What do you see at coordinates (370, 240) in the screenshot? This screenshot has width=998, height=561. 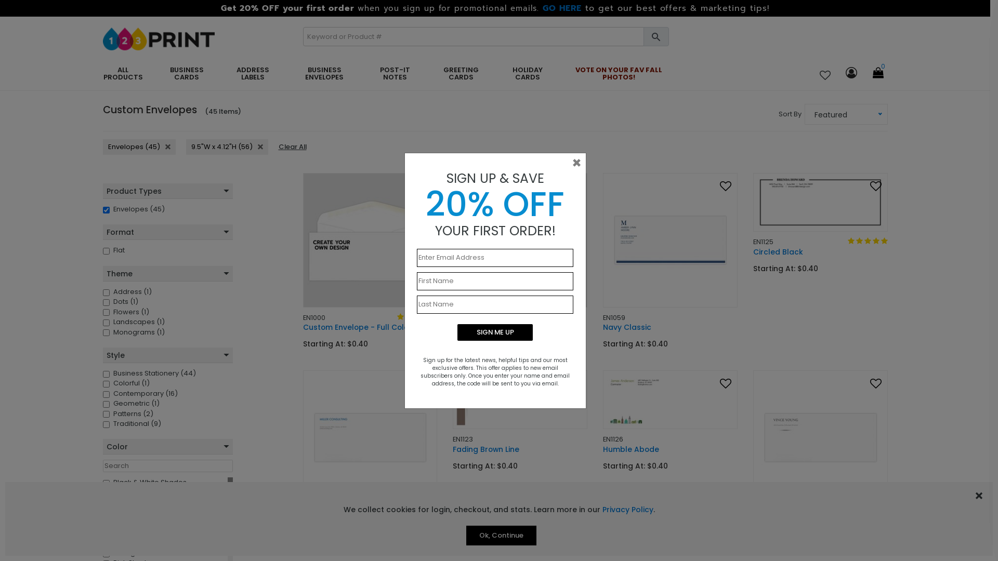 I see `Custom Envelope - Full Color` at bounding box center [370, 240].